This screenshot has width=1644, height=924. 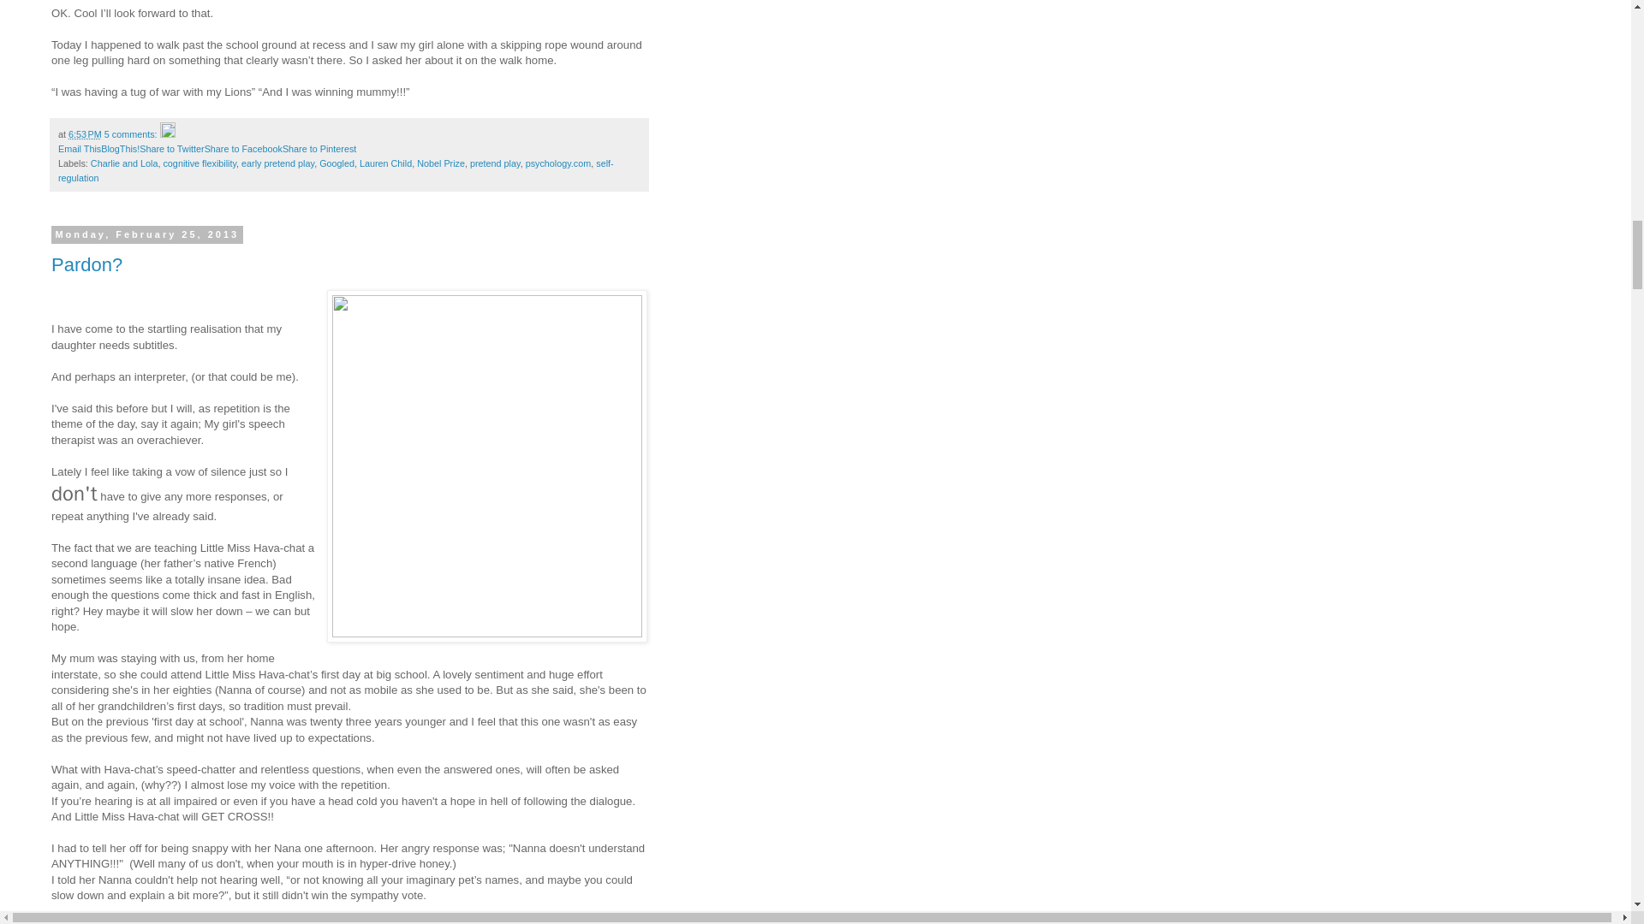 I want to click on Email This, so click(x=79, y=149).